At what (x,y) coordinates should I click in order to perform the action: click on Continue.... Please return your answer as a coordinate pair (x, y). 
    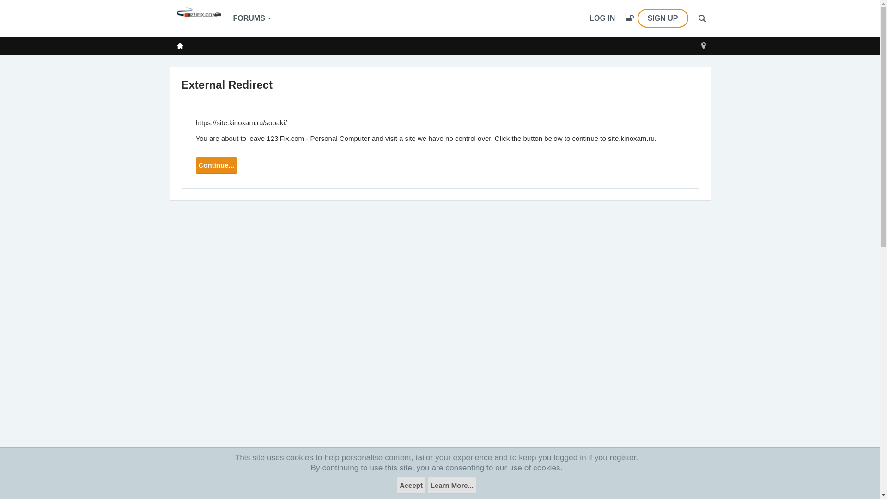
    Looking at the image, I should click on (217, 165).